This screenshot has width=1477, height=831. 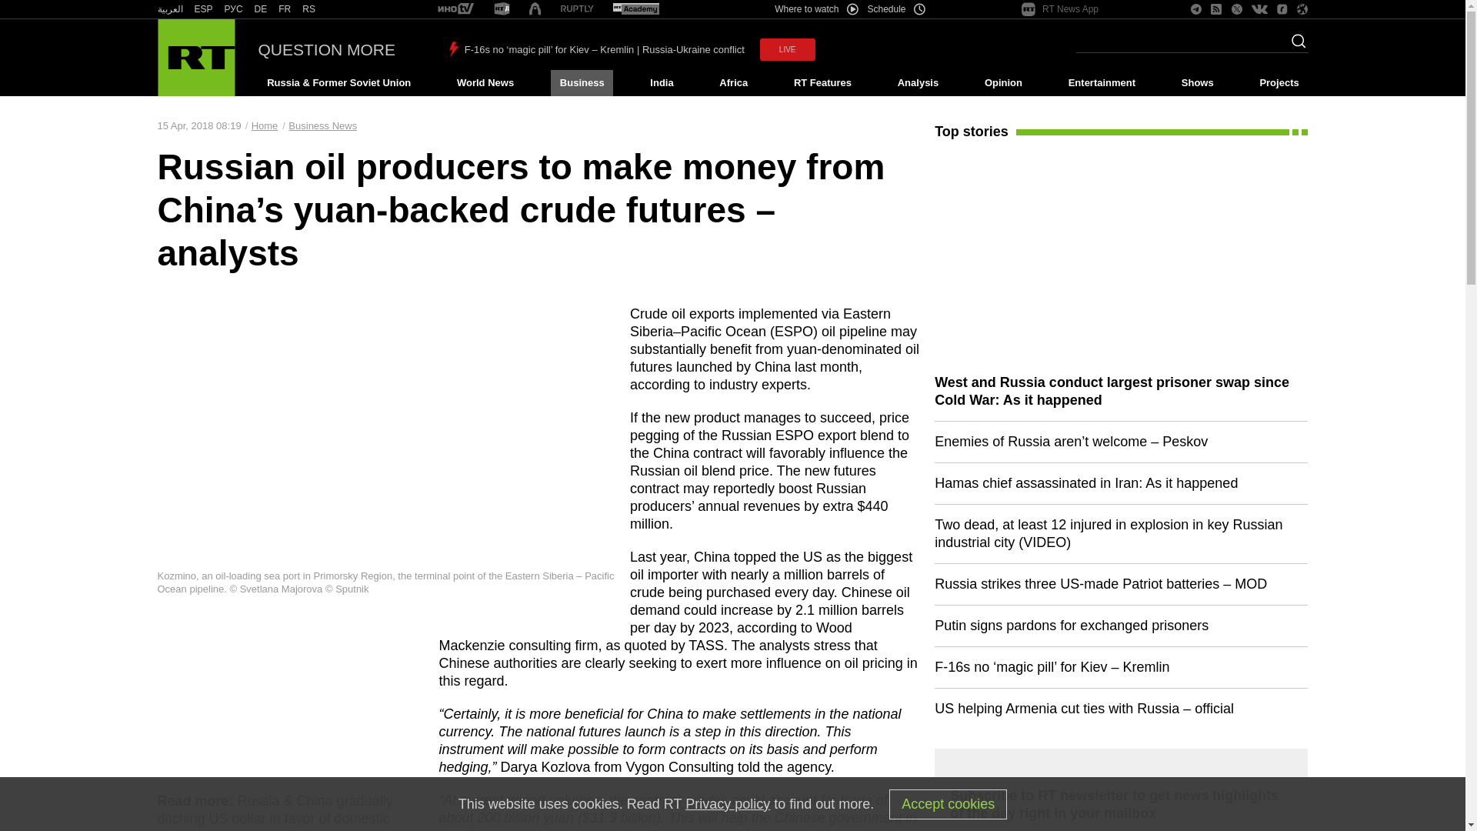 I want to click on Where to watch, so click(x=815, y=9).